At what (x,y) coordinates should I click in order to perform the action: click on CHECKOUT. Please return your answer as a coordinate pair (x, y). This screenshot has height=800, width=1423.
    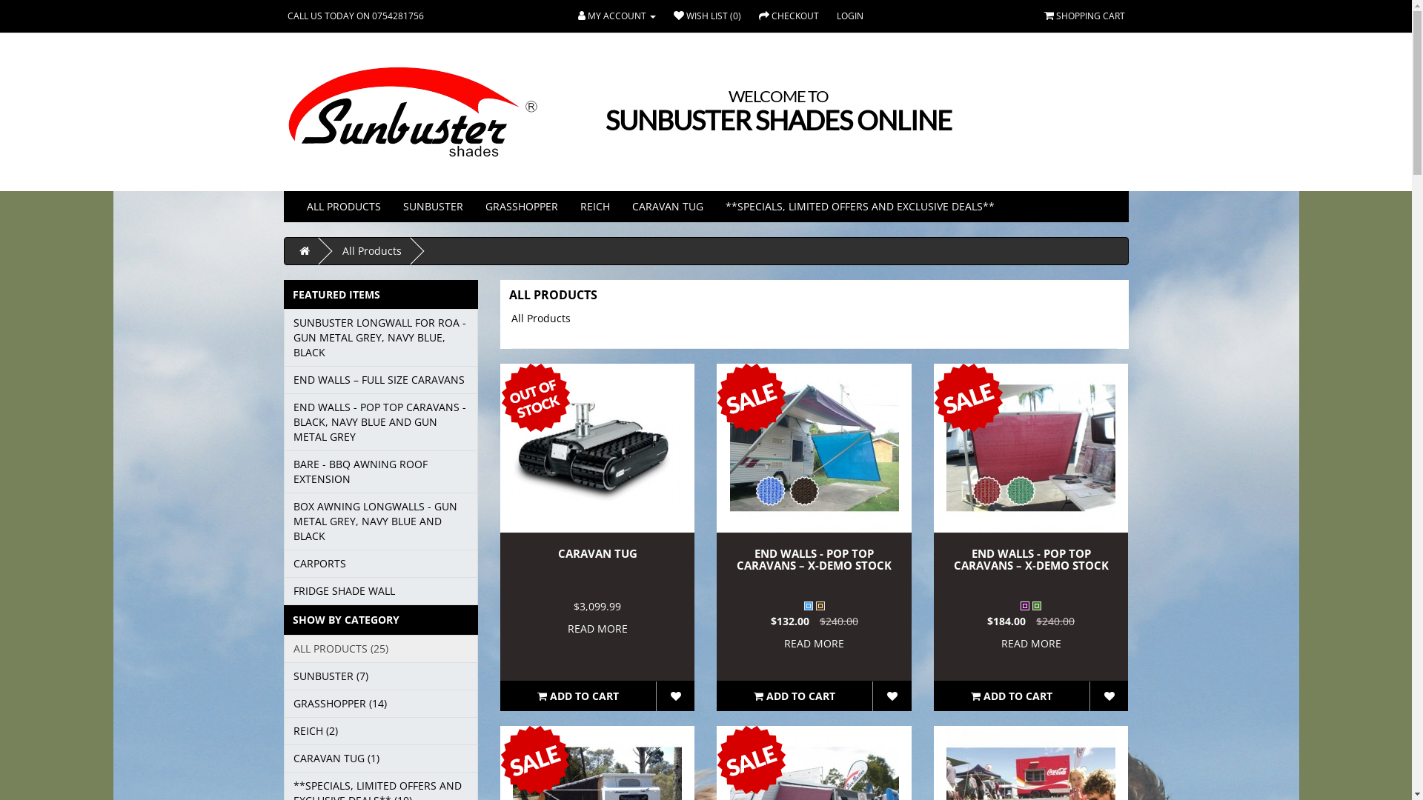
    Looking at the image, I should click on (789, 16).